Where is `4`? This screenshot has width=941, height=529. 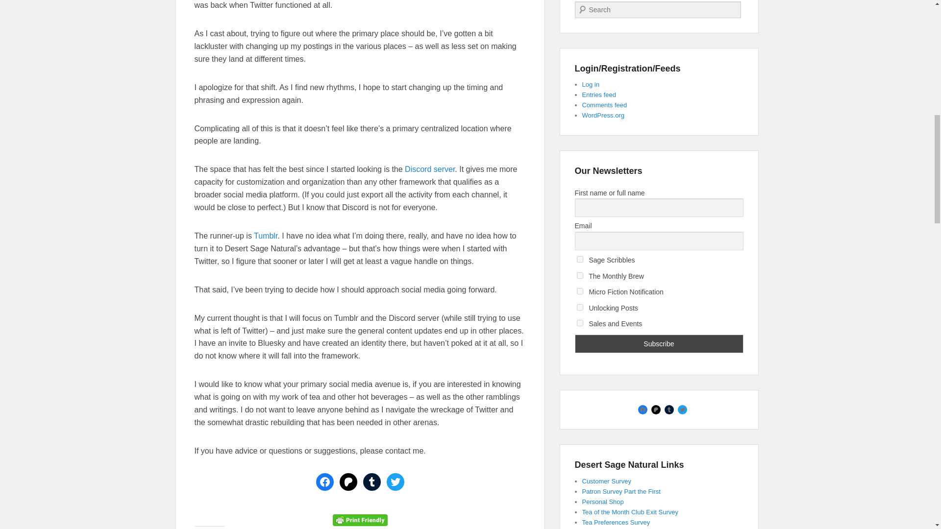 4 is located at coordinates (579, 307).